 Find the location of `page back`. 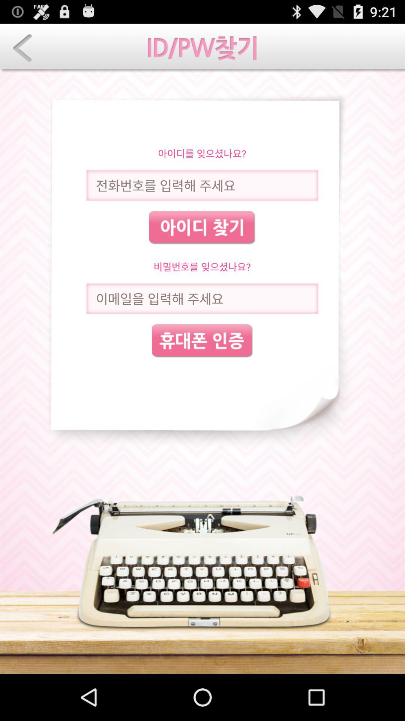

page back is located at coordinates (22, 48).